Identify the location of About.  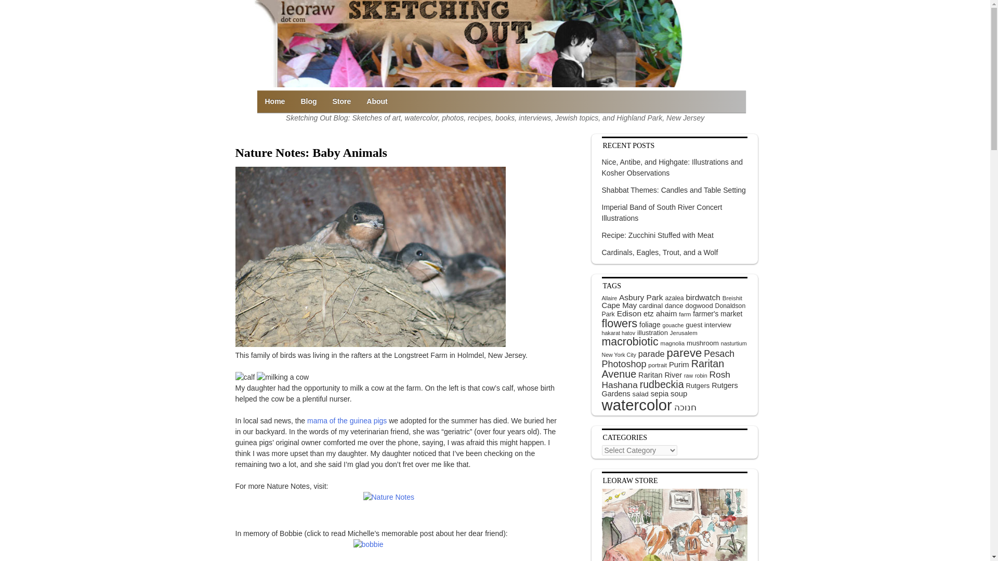
(376, 101).